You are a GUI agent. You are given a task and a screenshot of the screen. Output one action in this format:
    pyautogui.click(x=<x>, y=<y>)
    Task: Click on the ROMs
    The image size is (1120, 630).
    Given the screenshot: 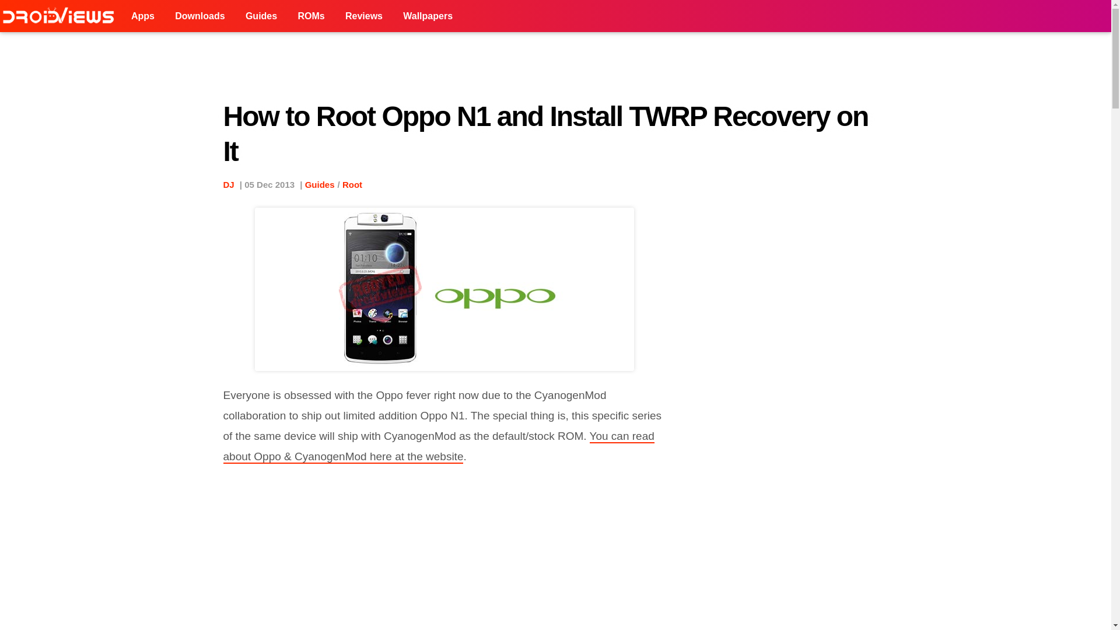 What is the action you would take?
    pyautogui.click(x=310, y=16)
    